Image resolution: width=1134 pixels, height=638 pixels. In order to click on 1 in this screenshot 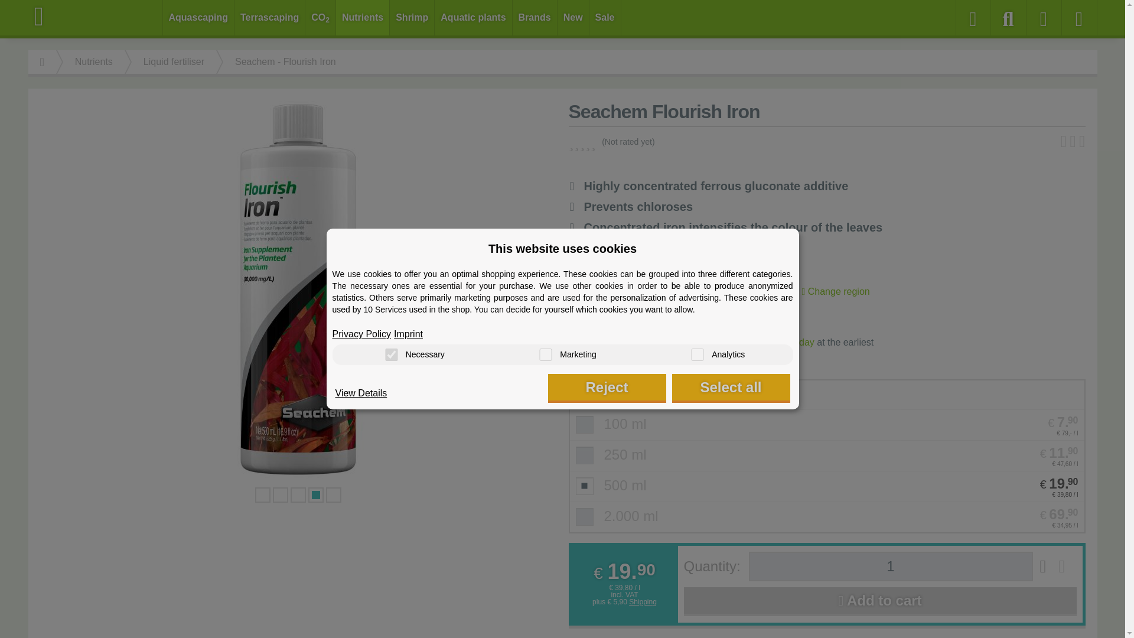, I will do `click(891, 566)`.